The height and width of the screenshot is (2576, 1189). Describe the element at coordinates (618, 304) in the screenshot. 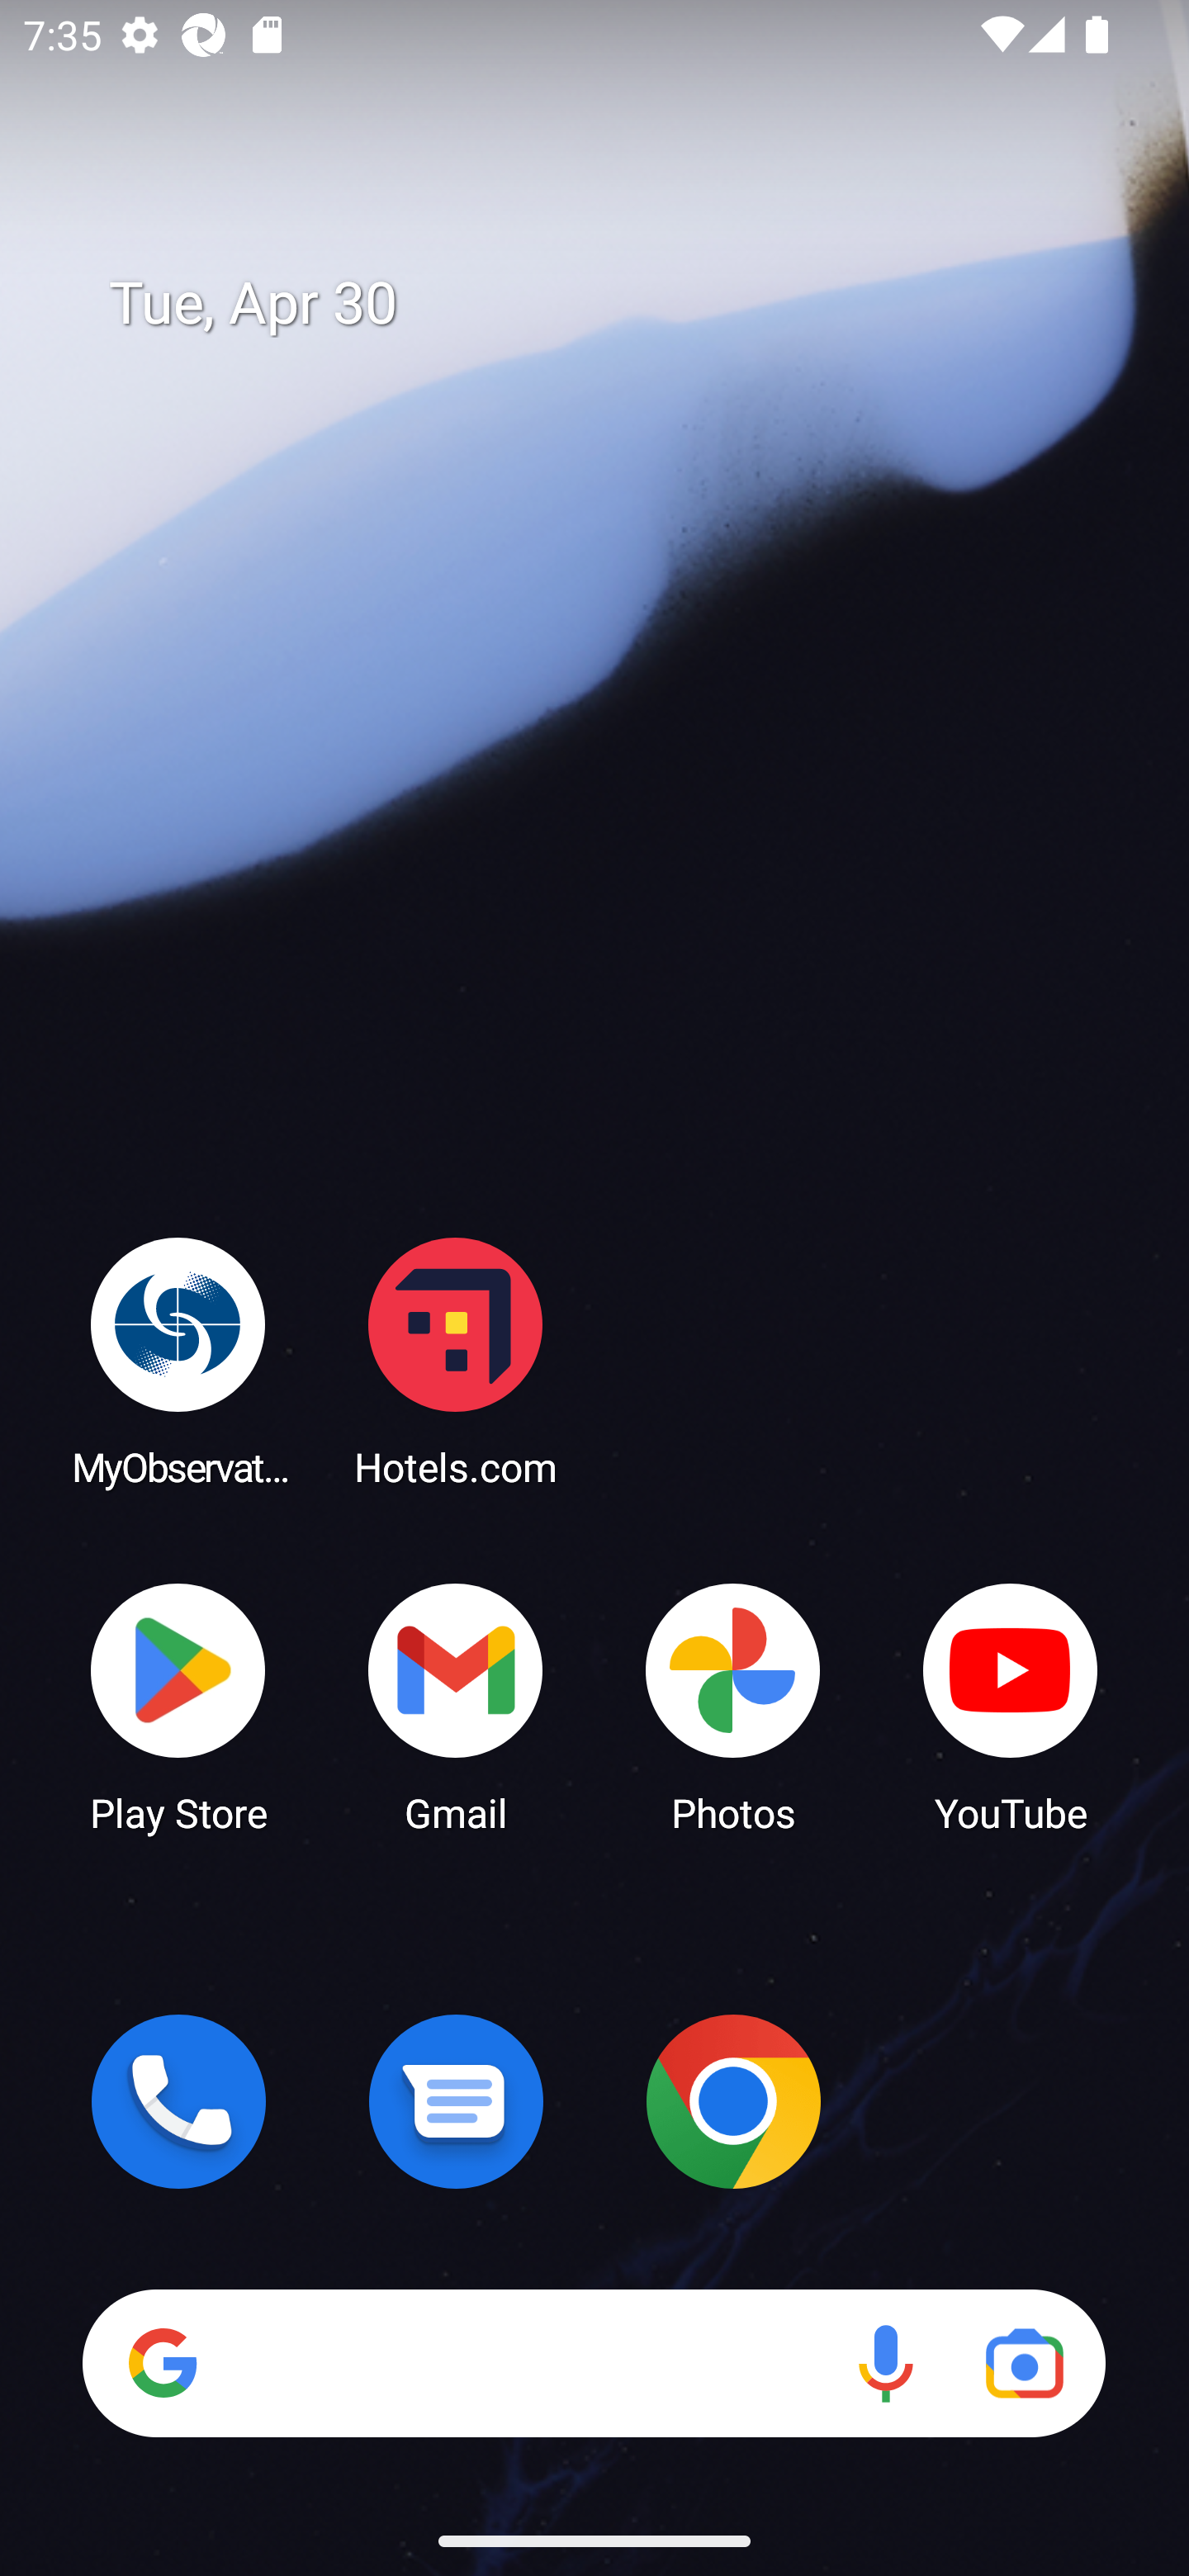

I see `Tue, Apr 30` at that location.